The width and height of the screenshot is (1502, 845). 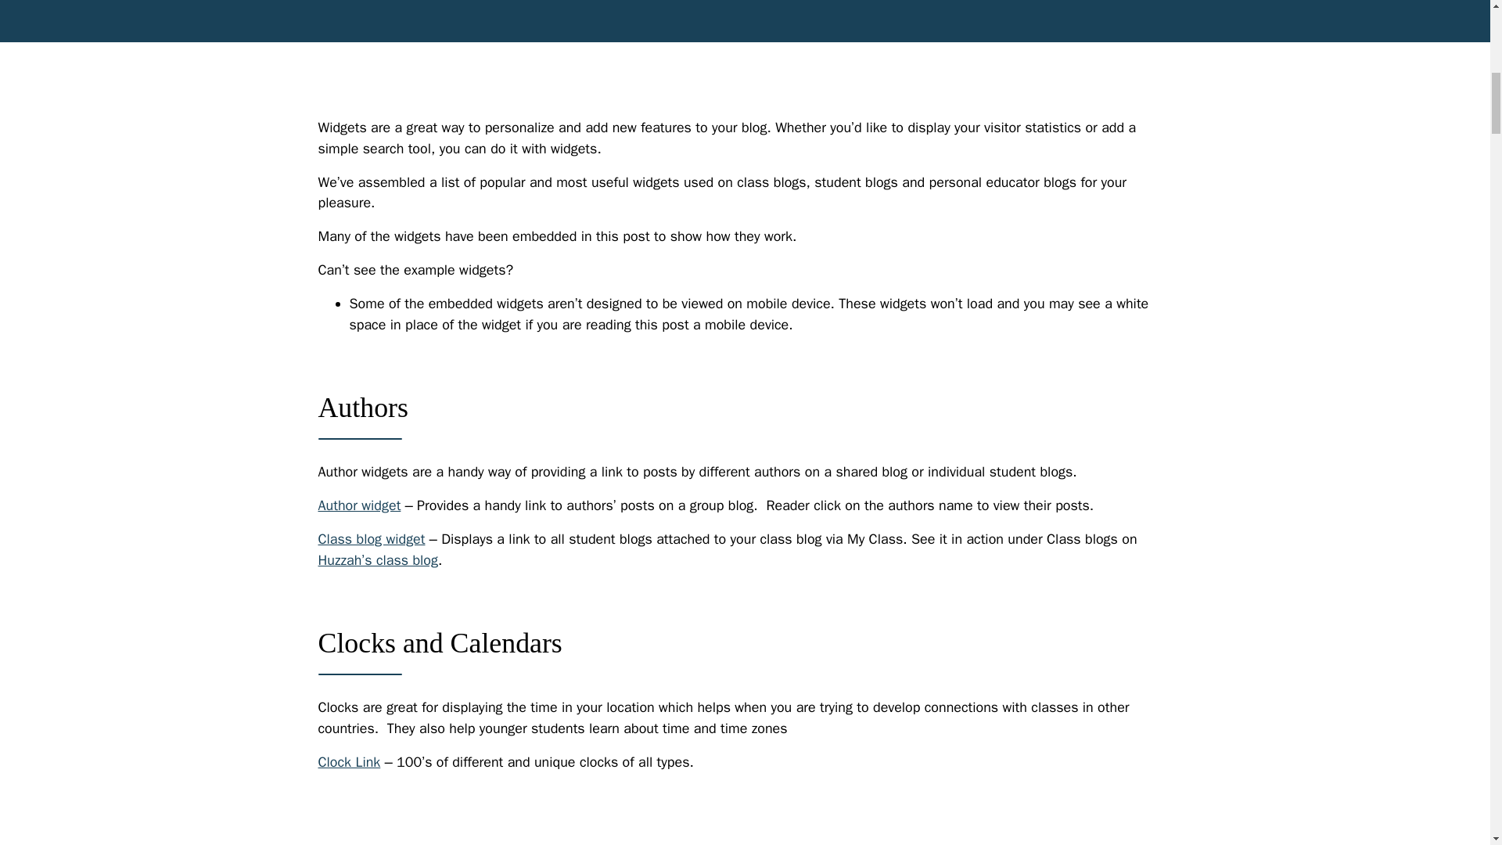 What do you see at coordinates (348, 760) in the screenshot?
I see `Clock Link` at bounding box center [348, 760].